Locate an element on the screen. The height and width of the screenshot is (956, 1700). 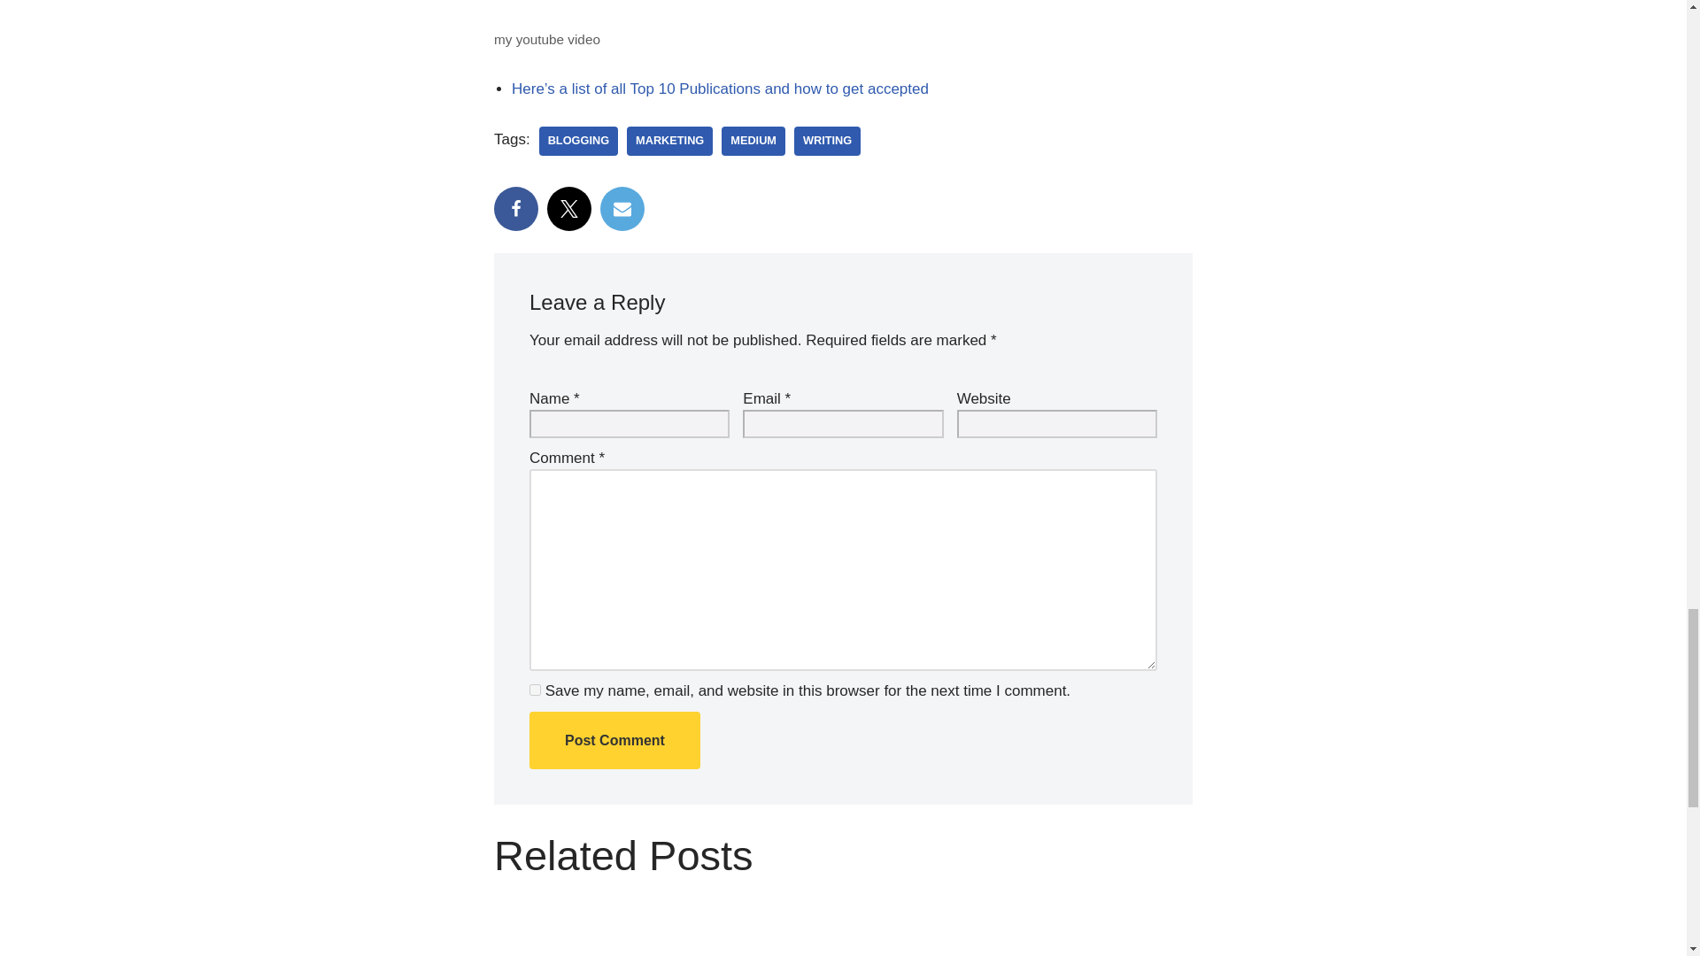
Writing is located at coordinates (827, 141).